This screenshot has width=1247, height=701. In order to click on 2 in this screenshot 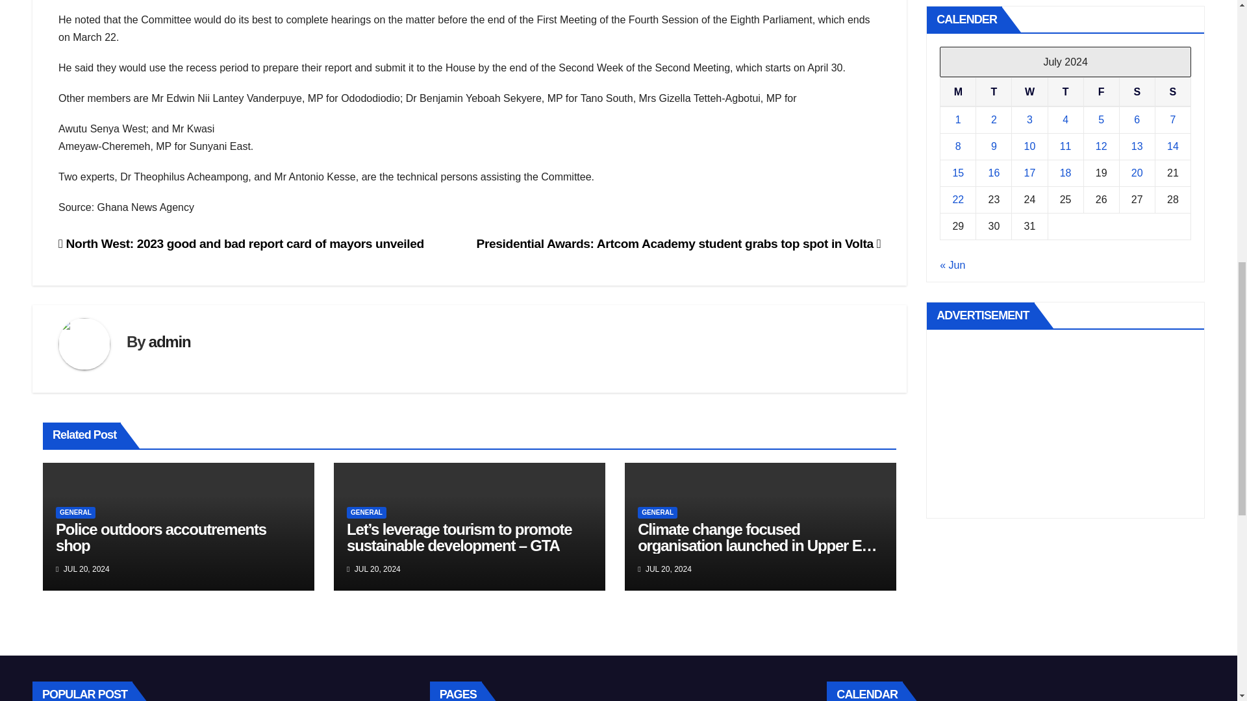, I will do `click(994, 119)`.